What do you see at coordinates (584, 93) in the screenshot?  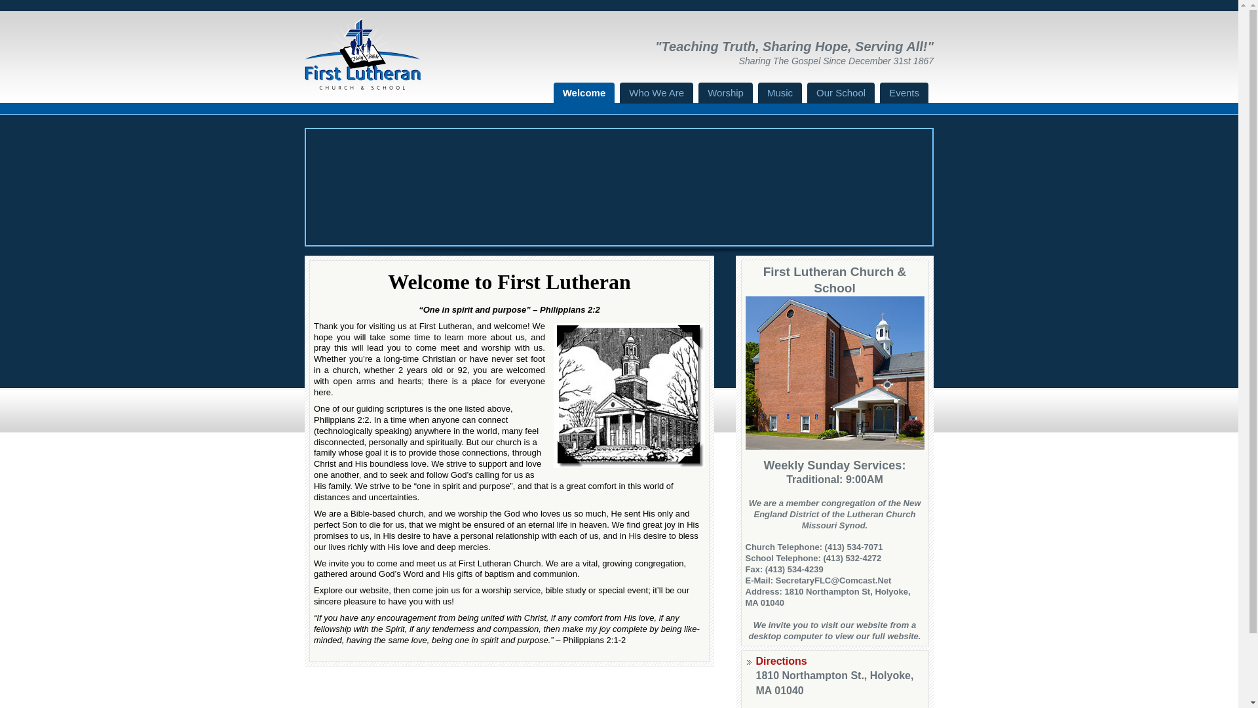 I see `Welcome` at bounding box center [584, 93].